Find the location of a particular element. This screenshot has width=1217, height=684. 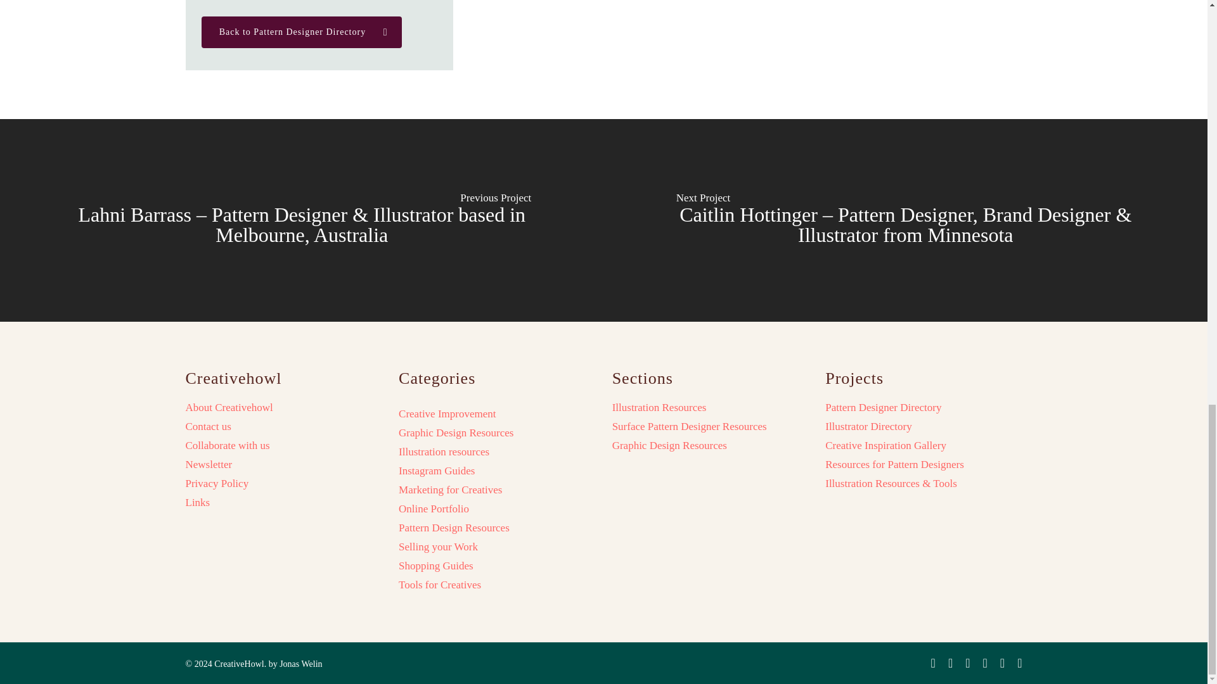

Privacy Policy is located at coordinates (283, 484).